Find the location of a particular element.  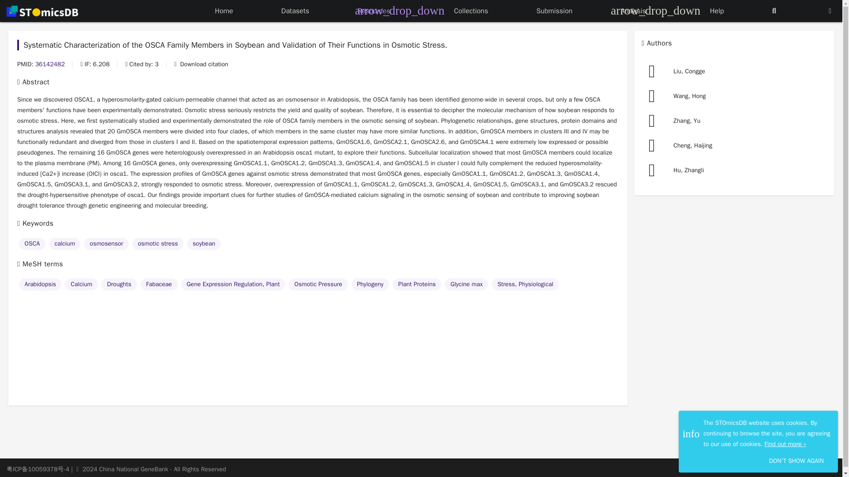

Download citation is located at coordinates (201, 64).